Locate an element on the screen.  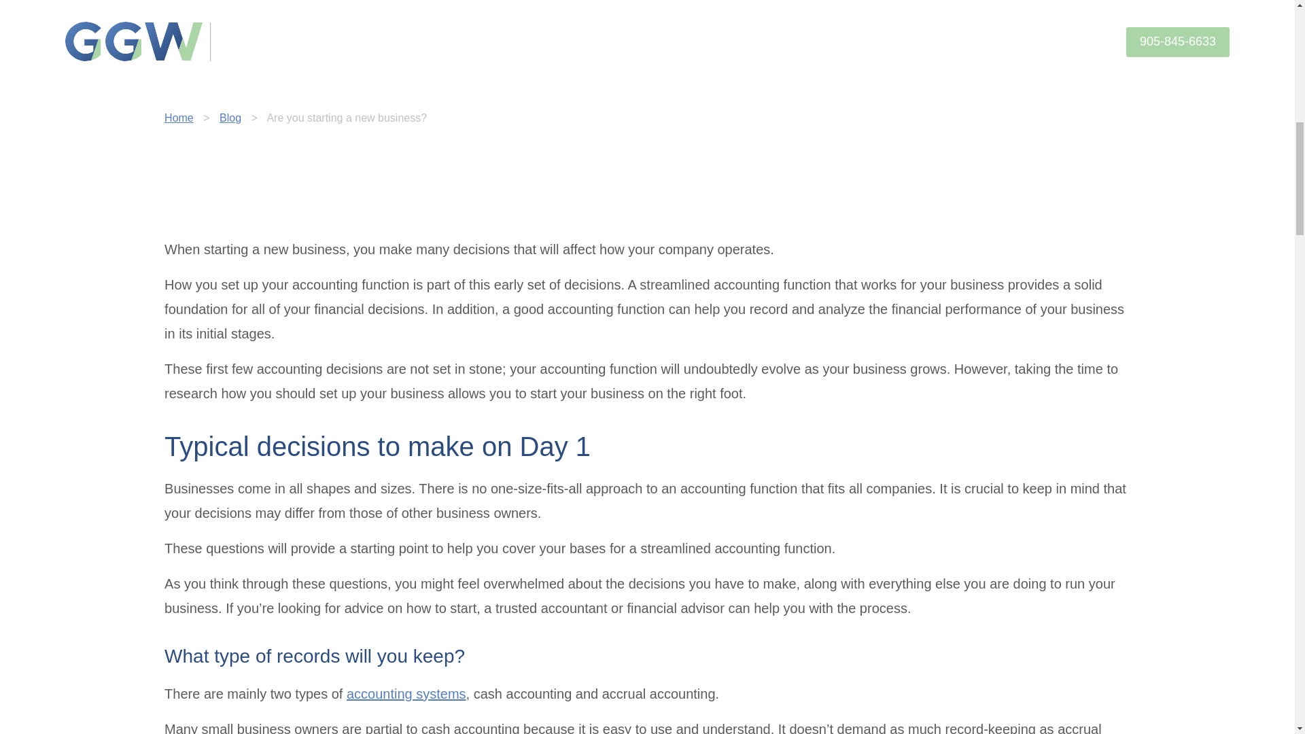
accounting systems is located at coordinates (406, 693).